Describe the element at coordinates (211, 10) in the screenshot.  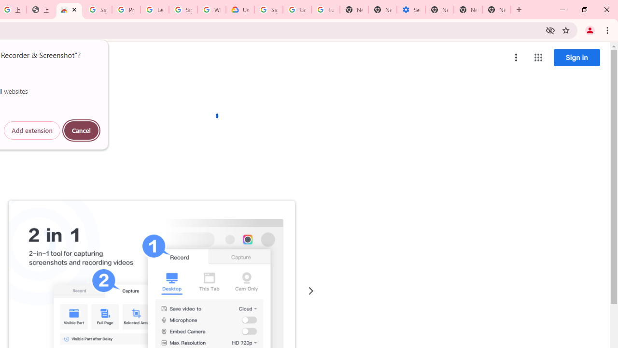
I see `Who are Google's partners? - Privacy and conditions - Google` at that location.